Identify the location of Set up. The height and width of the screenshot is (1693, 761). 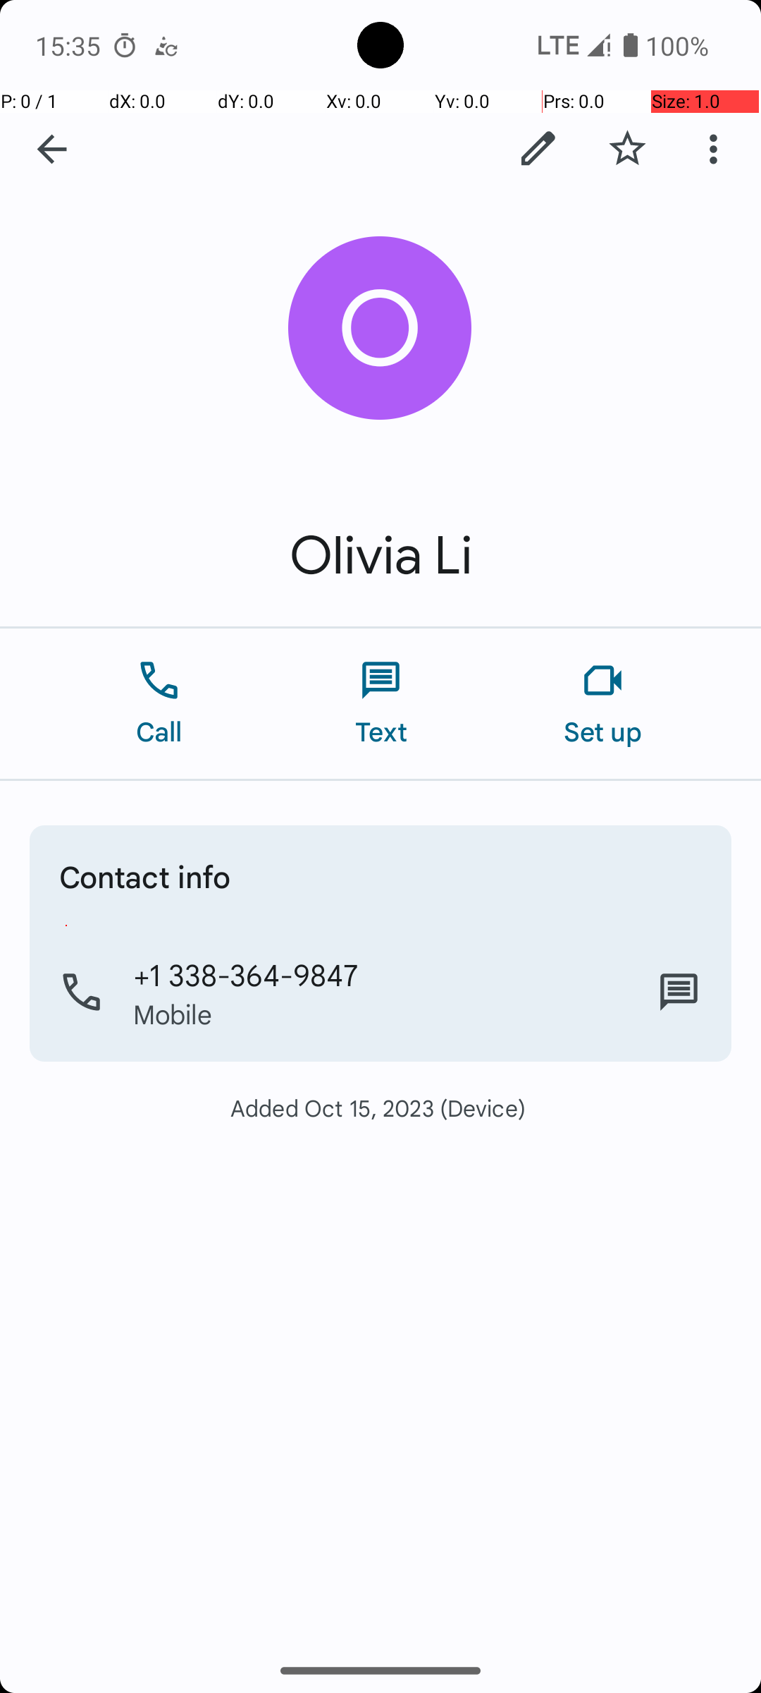
(603, 704).